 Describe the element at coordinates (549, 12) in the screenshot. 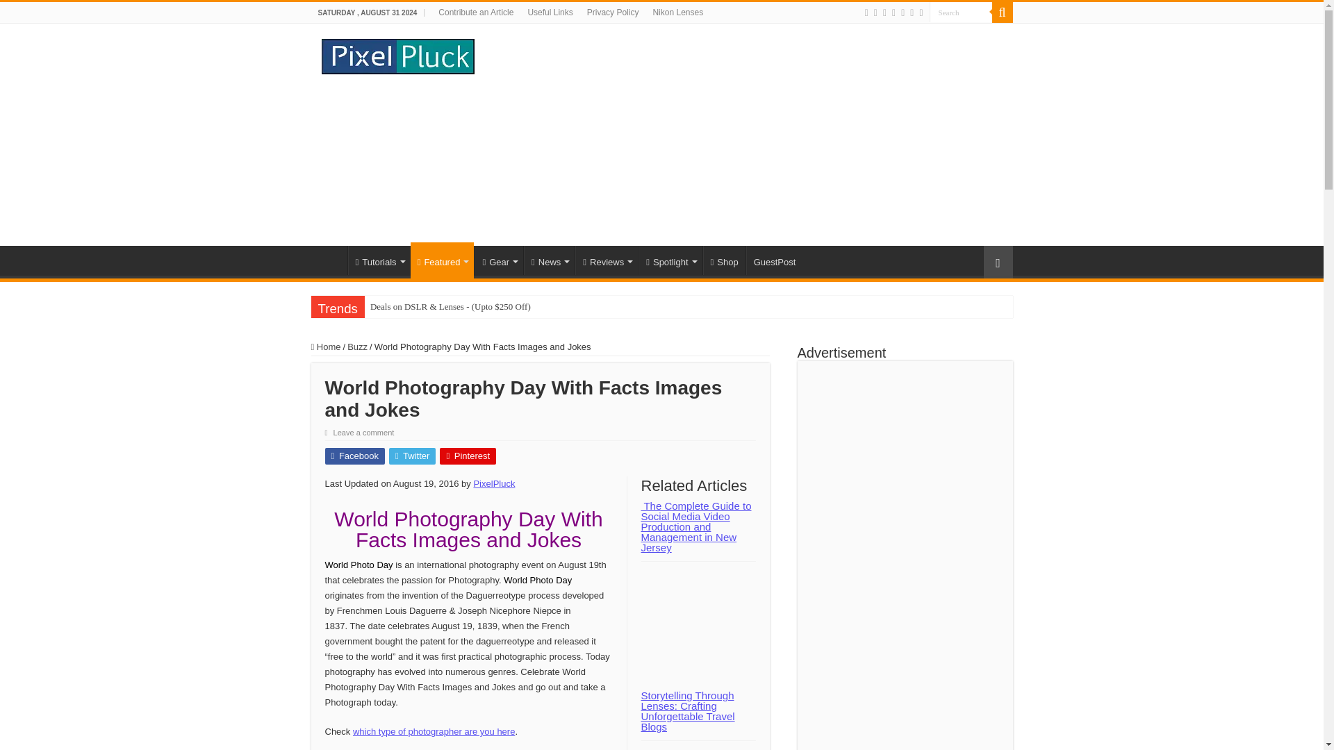

I see `Useful Links` at that location.